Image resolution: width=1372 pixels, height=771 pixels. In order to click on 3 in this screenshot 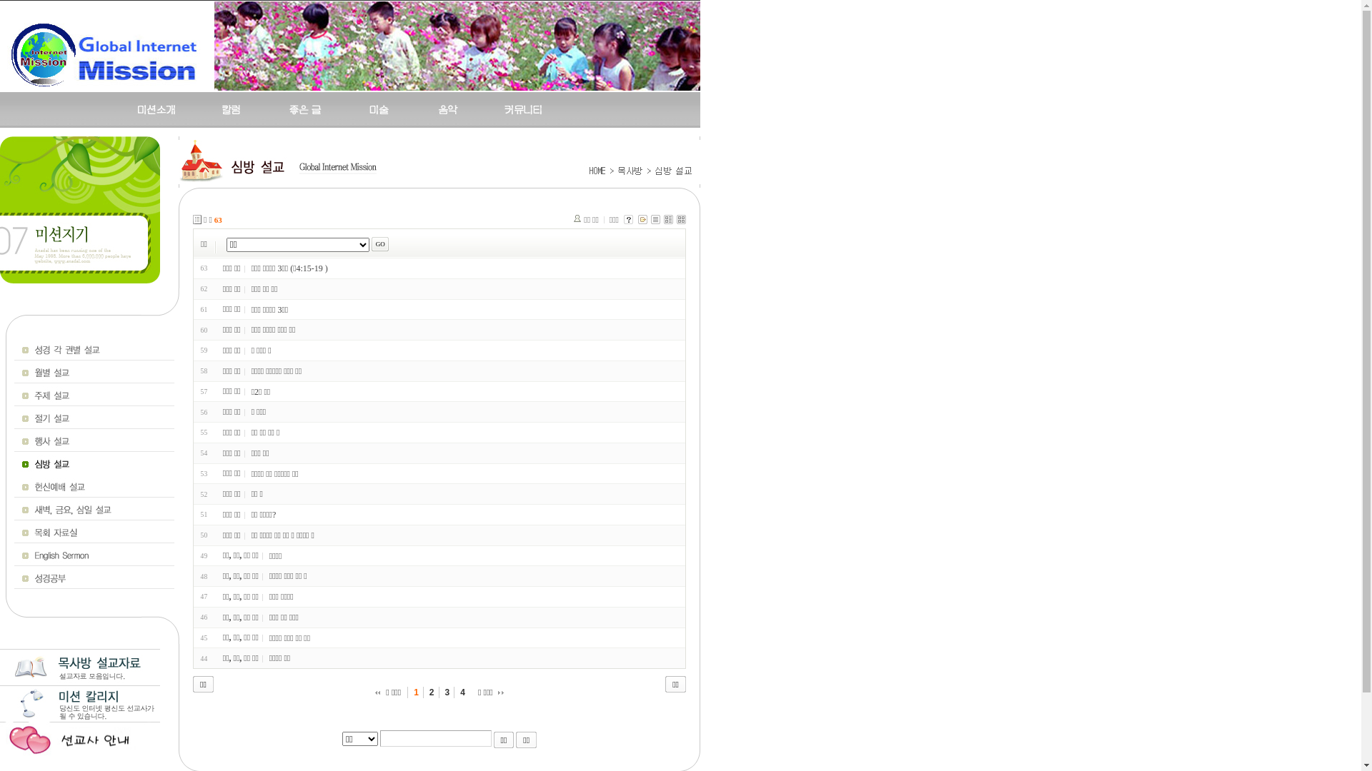, I will do `click(449, 692)`.